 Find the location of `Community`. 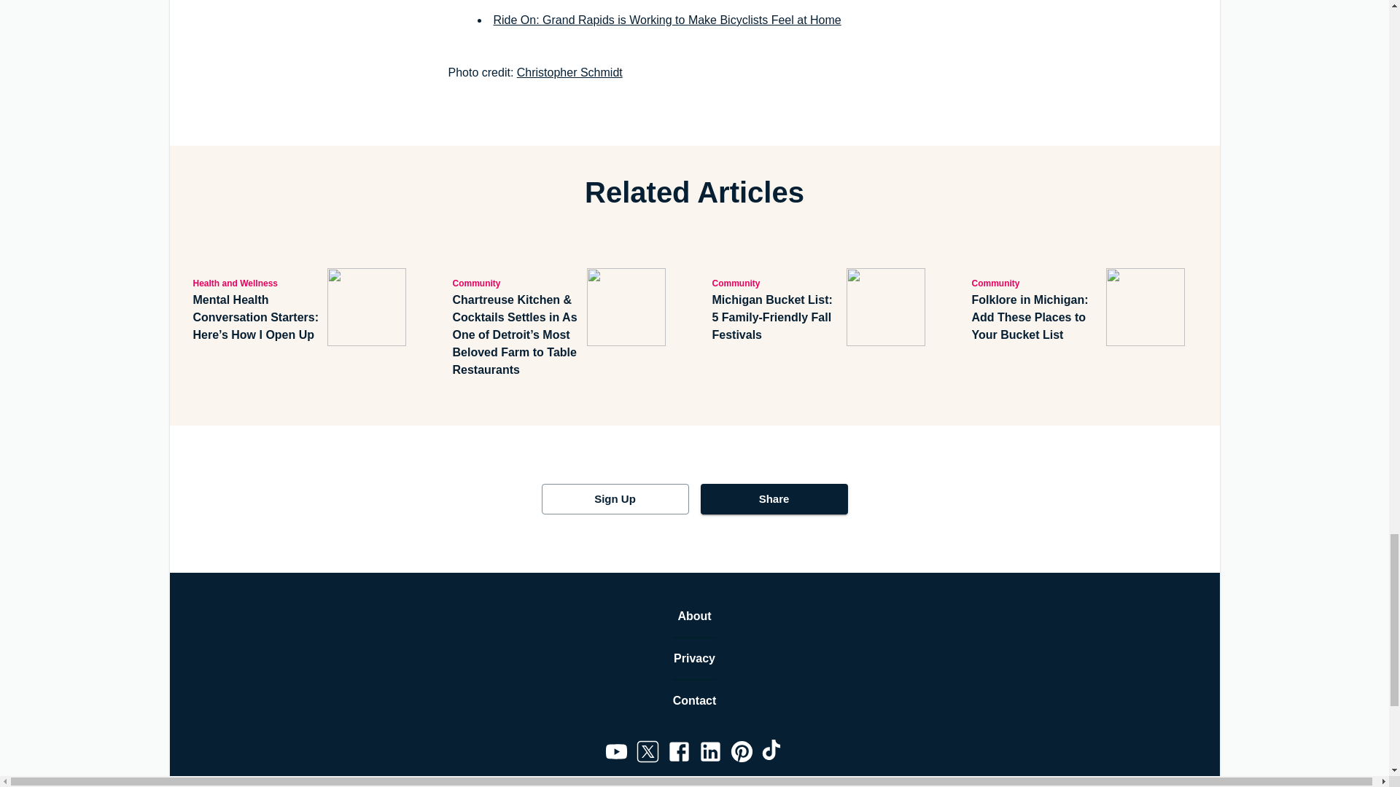

Community is located at coordinates (516, 282).